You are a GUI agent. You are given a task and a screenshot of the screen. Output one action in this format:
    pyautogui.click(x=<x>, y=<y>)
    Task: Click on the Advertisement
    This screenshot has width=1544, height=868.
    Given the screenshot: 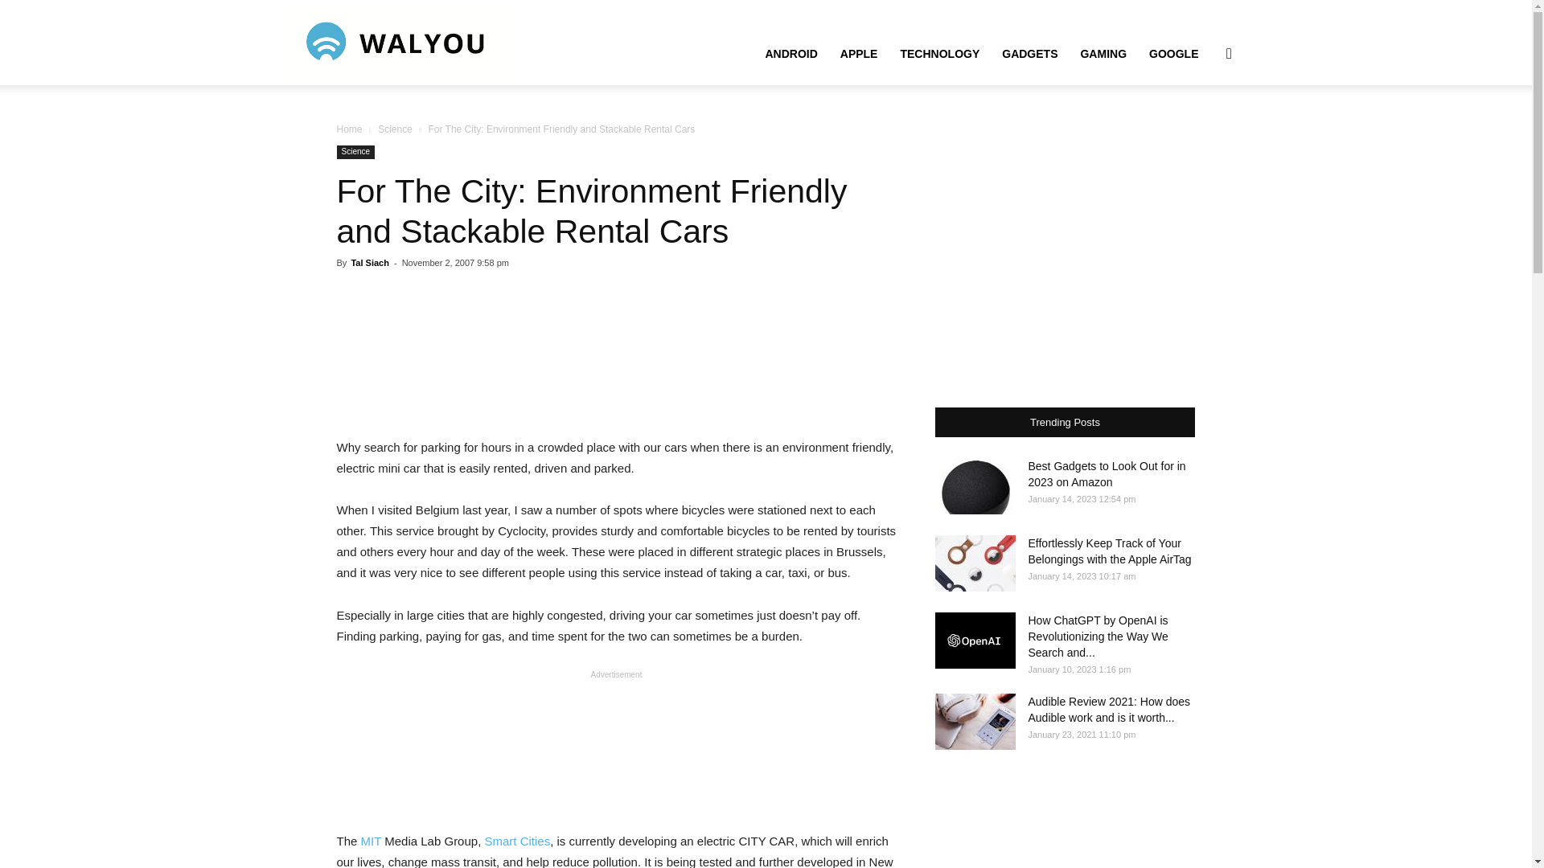 What is the action you would take?
    pyautogui.click(x=616, y=354)
    